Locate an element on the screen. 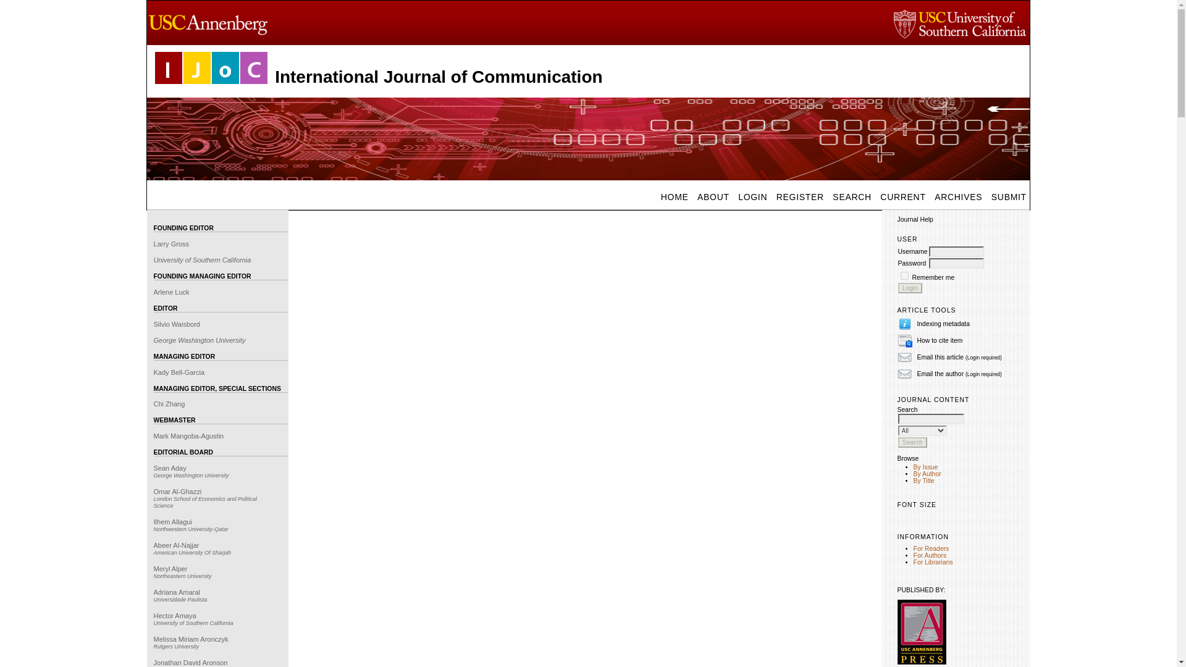 The width and height of the screenshot is (1186, 667). How to cite item is located at coordinates (939, 341).